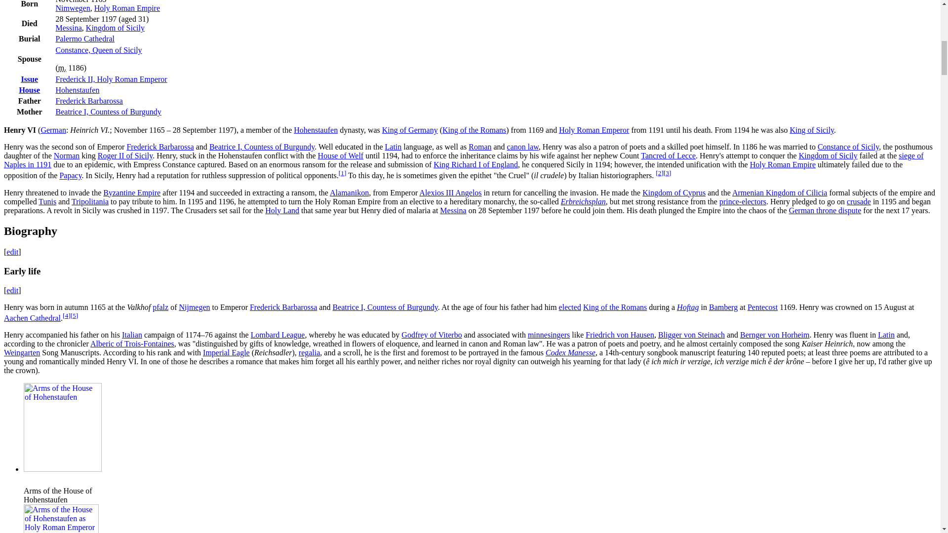 This screenshot has width=948, height=533. I want to click on Hohenstaufen, so click(316, 130).